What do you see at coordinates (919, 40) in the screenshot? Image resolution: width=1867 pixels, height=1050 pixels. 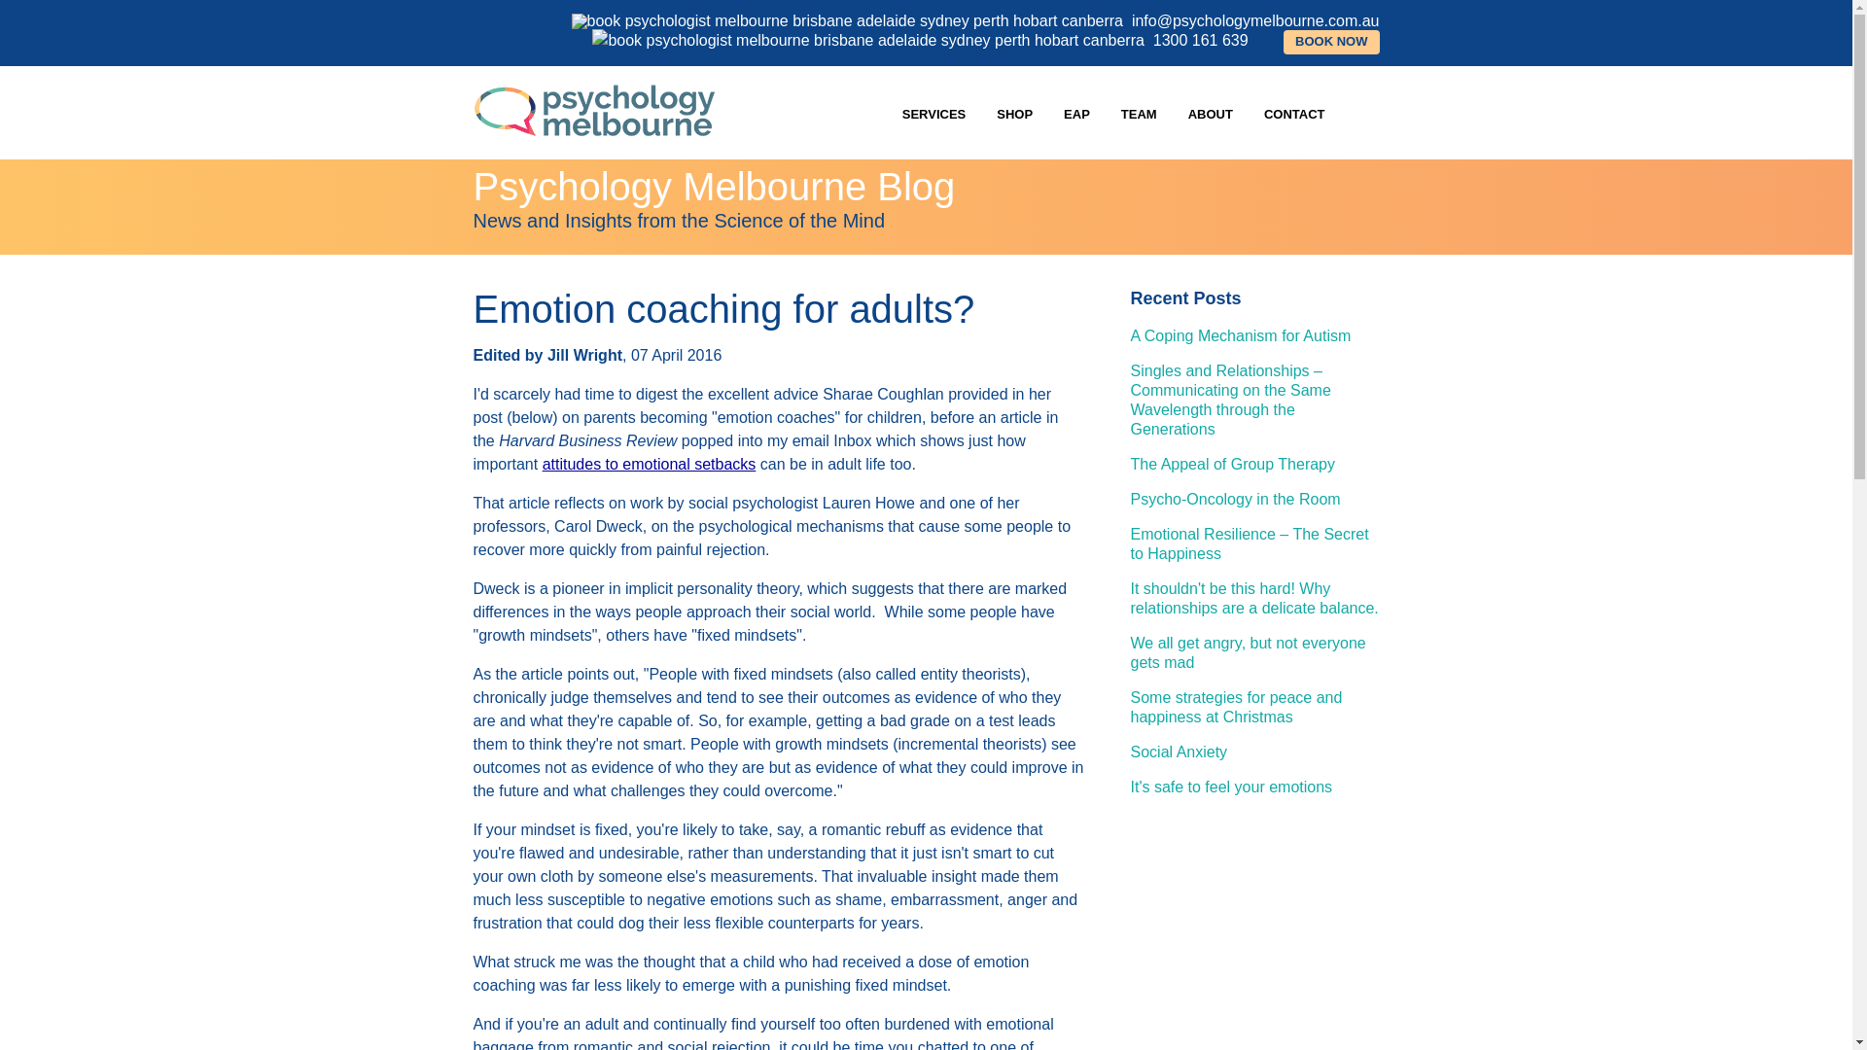 I see `  1300 161 639` at bounding box center [919, 40].